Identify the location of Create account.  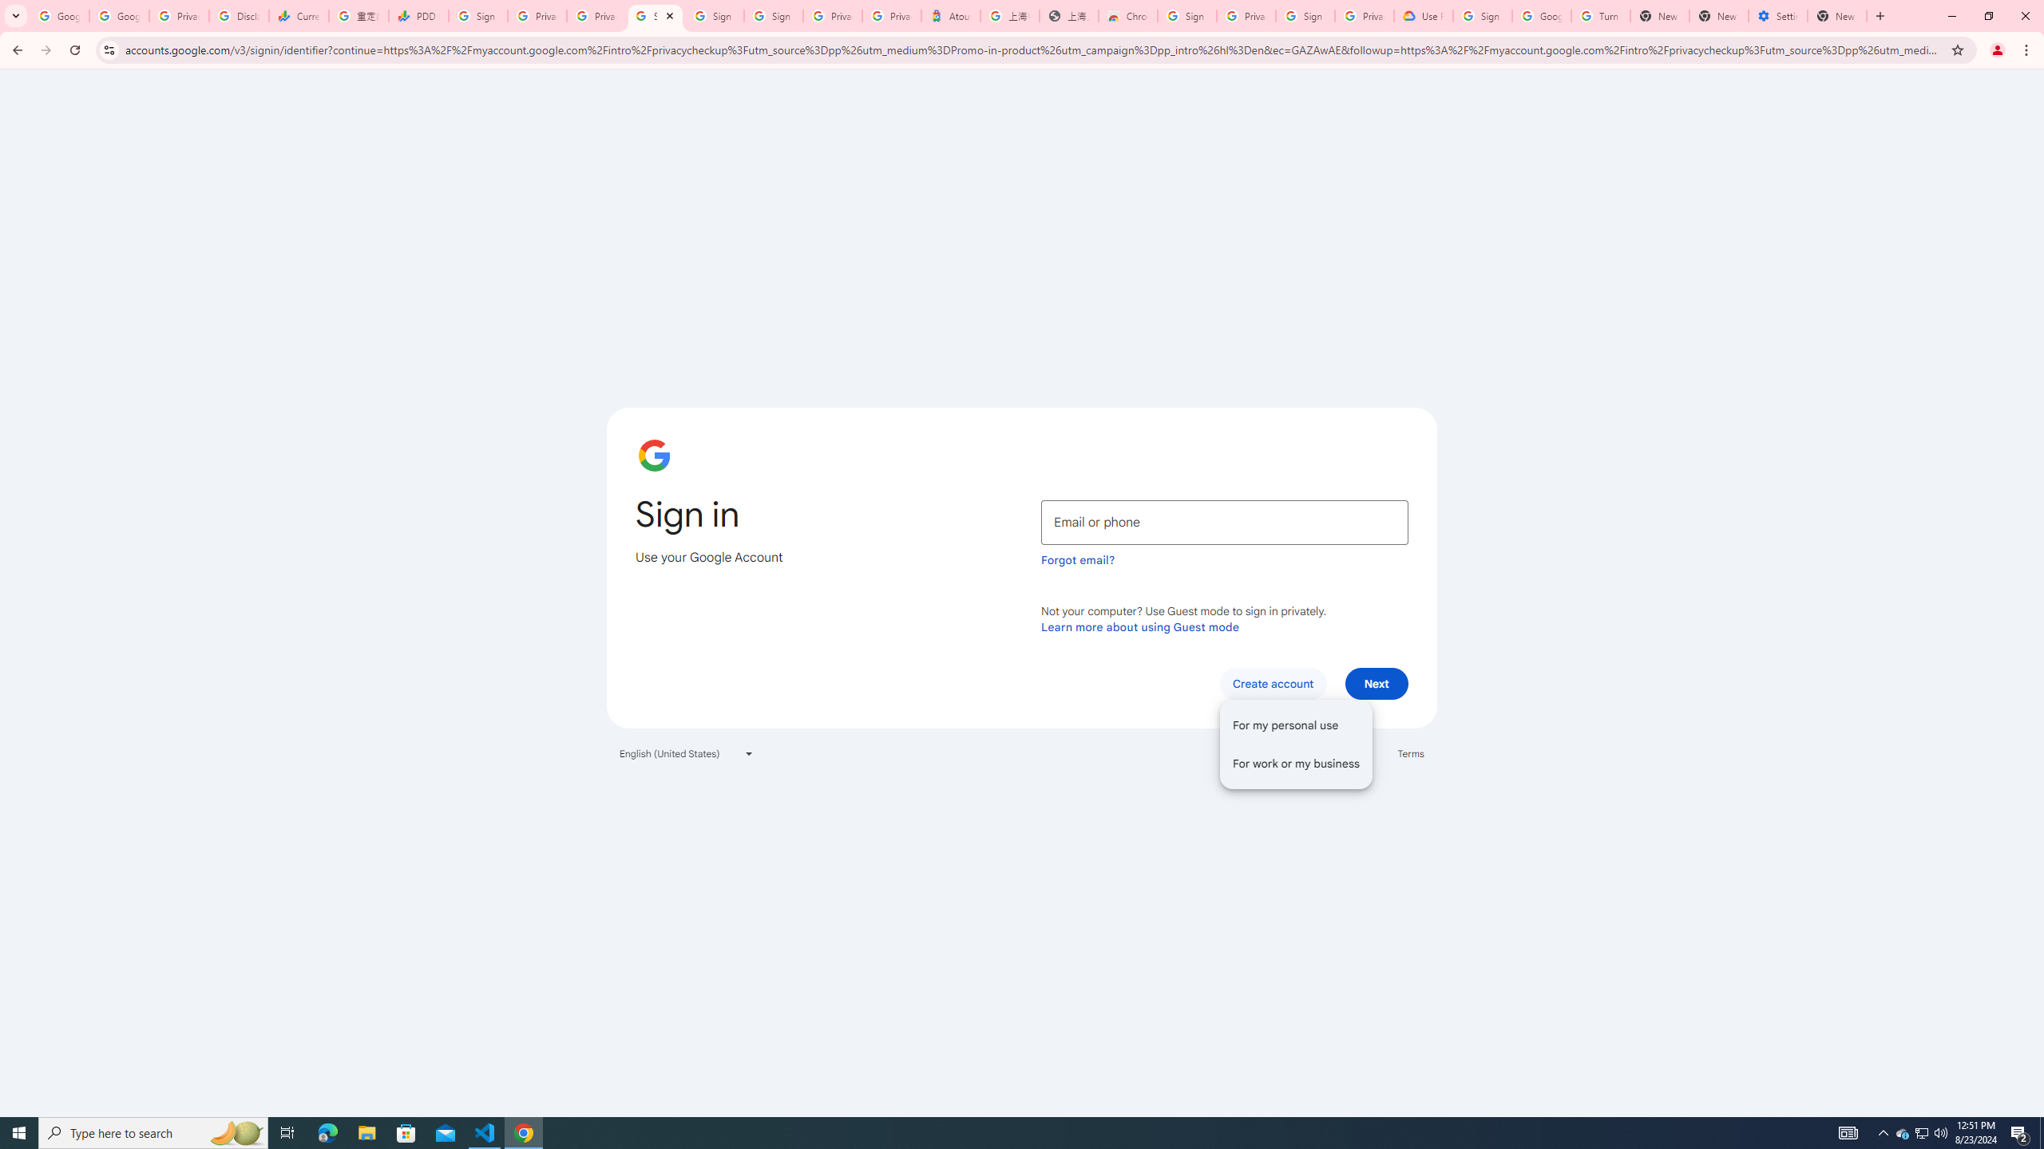
(1294, 744).